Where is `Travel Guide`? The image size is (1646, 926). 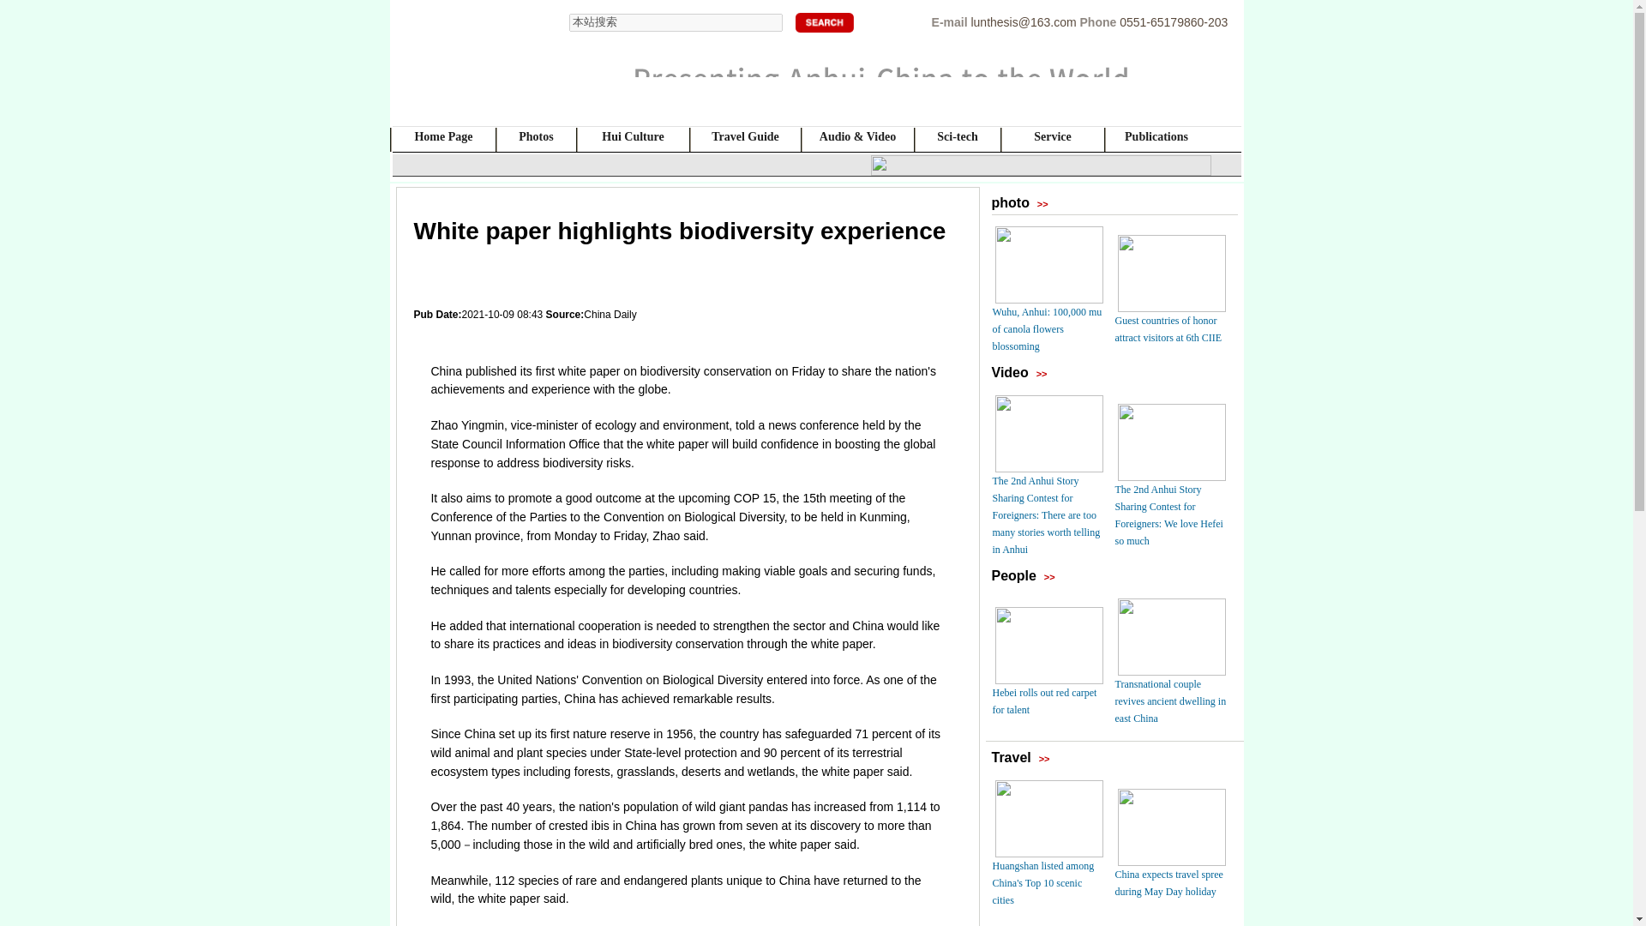 Travel Guide is located at coordinates (744, 137).